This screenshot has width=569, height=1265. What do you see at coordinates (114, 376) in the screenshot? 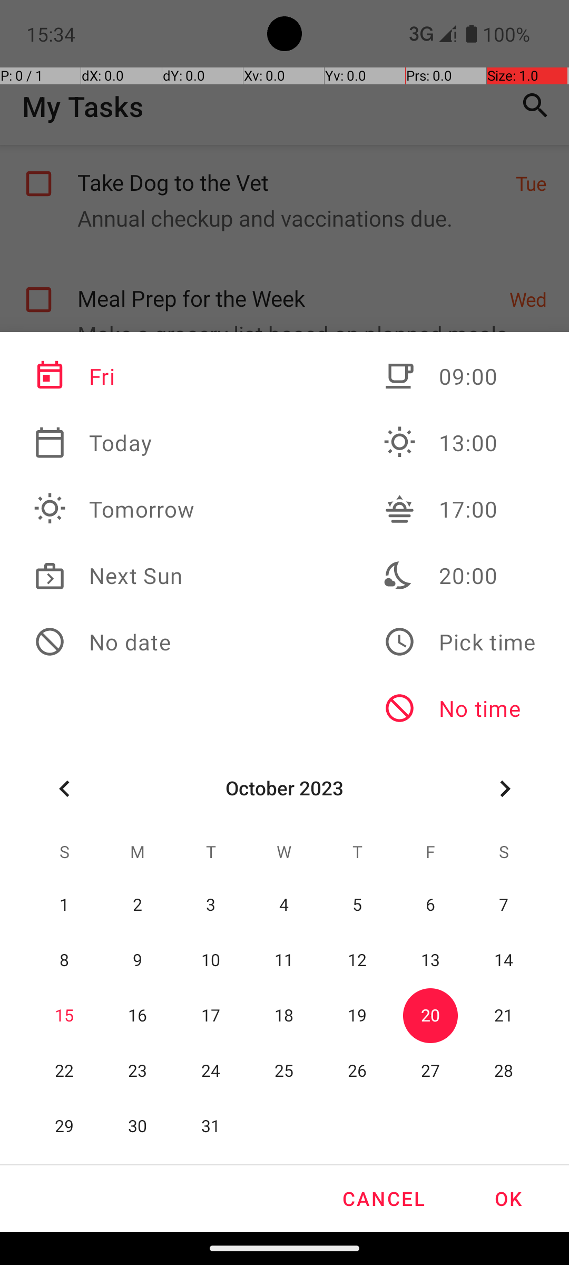
I see `Fri` at bounding box center [114, 376].